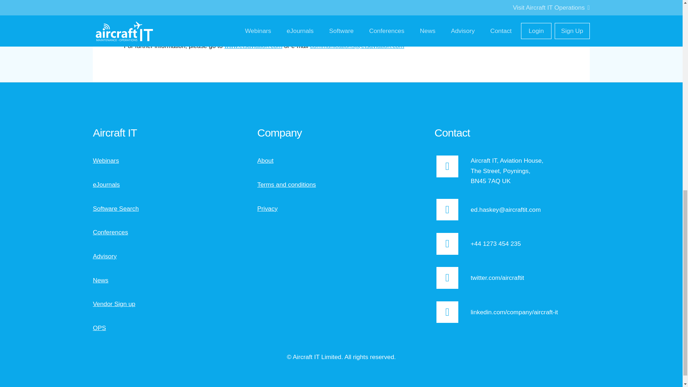  Describe the element at coordinates (100, 280) in the screenshot. I see `News` at that location.